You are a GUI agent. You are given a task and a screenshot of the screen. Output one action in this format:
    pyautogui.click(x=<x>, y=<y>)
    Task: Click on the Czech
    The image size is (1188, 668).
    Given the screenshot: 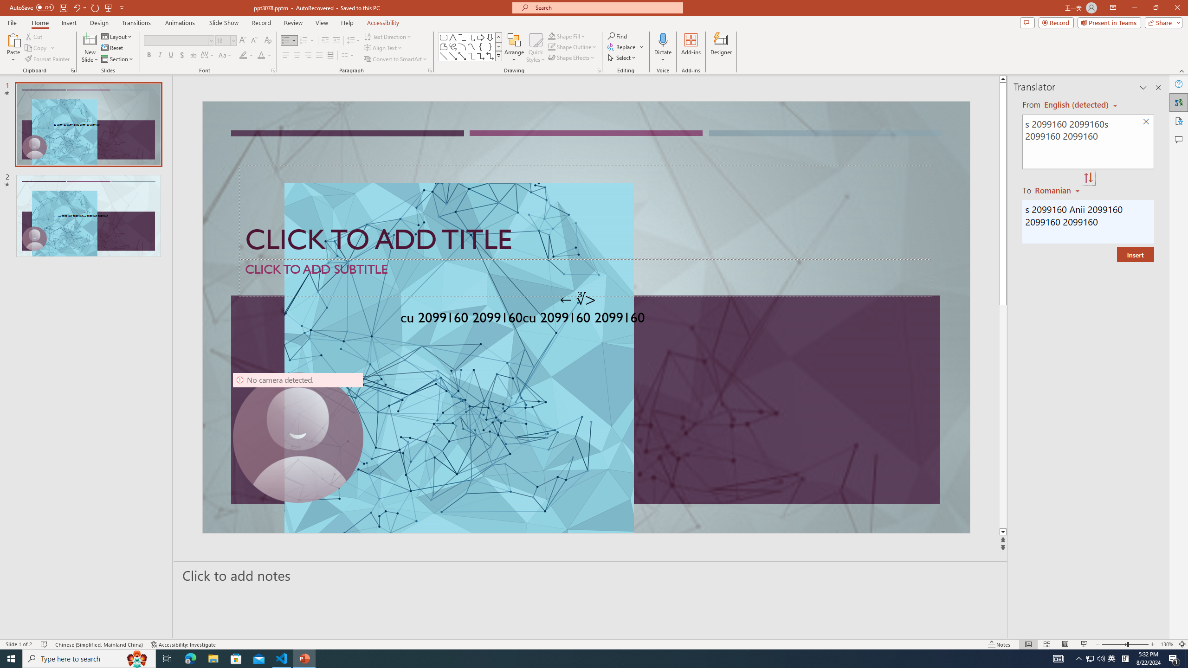 What is the action you would take?
    pyautogui.click(x=1058, y=190)
    